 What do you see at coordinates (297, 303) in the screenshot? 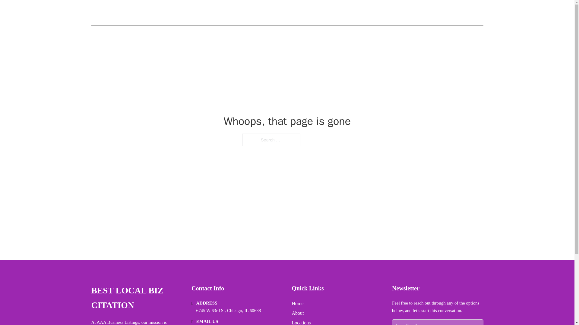
I see `Home` at bounding box center [297, 303].